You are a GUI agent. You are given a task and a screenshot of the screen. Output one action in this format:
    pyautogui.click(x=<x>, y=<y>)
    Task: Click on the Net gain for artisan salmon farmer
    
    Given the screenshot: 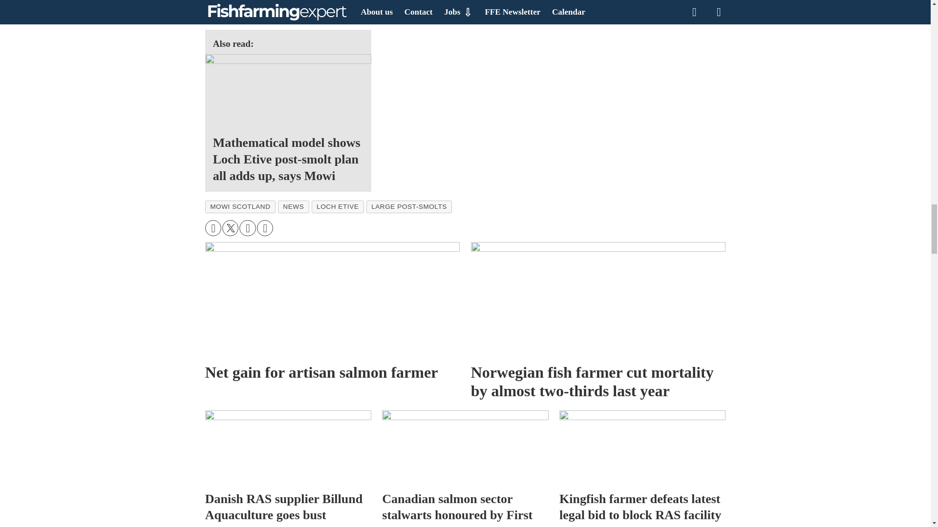 What is the action you would take?
    pyautogui.click(x=333, y=300)
    